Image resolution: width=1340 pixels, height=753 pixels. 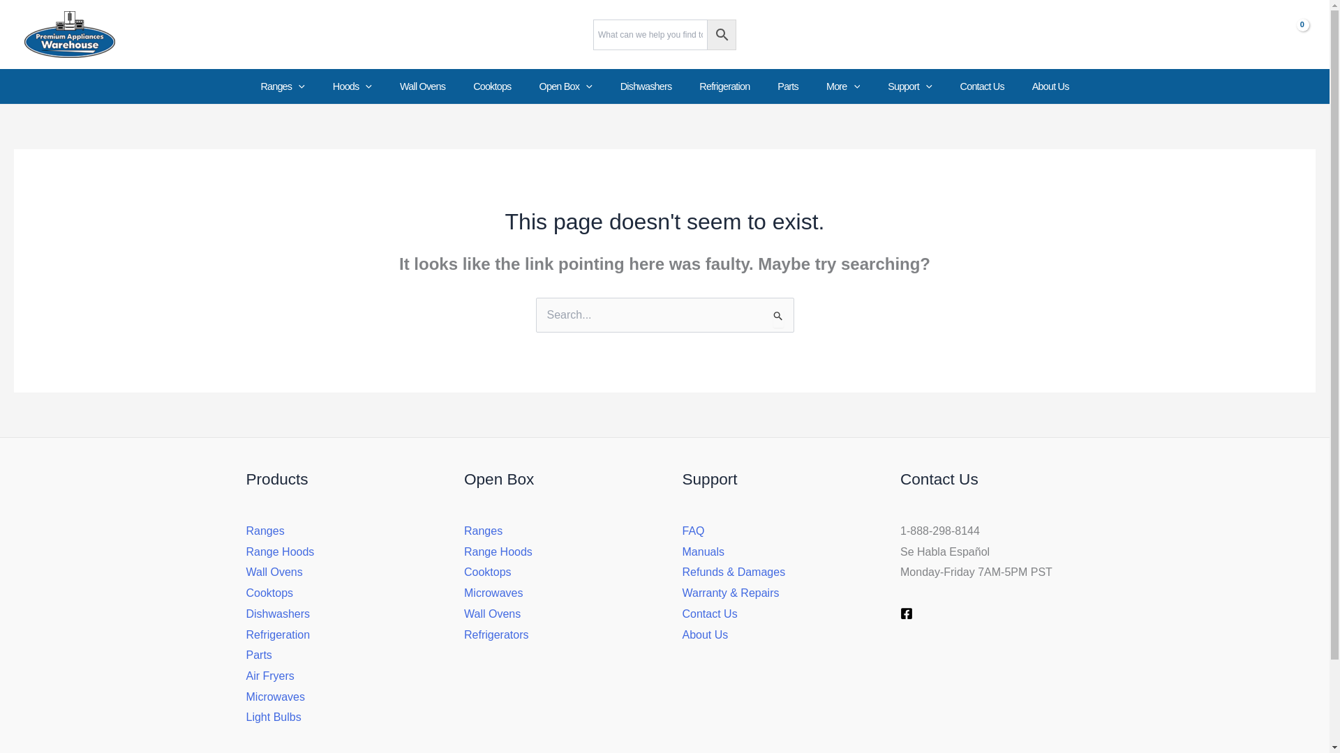 What do you see at coordinates (724, 86) in the screenshot?
I see `Refrigeration` at bounding box center [724, 86].